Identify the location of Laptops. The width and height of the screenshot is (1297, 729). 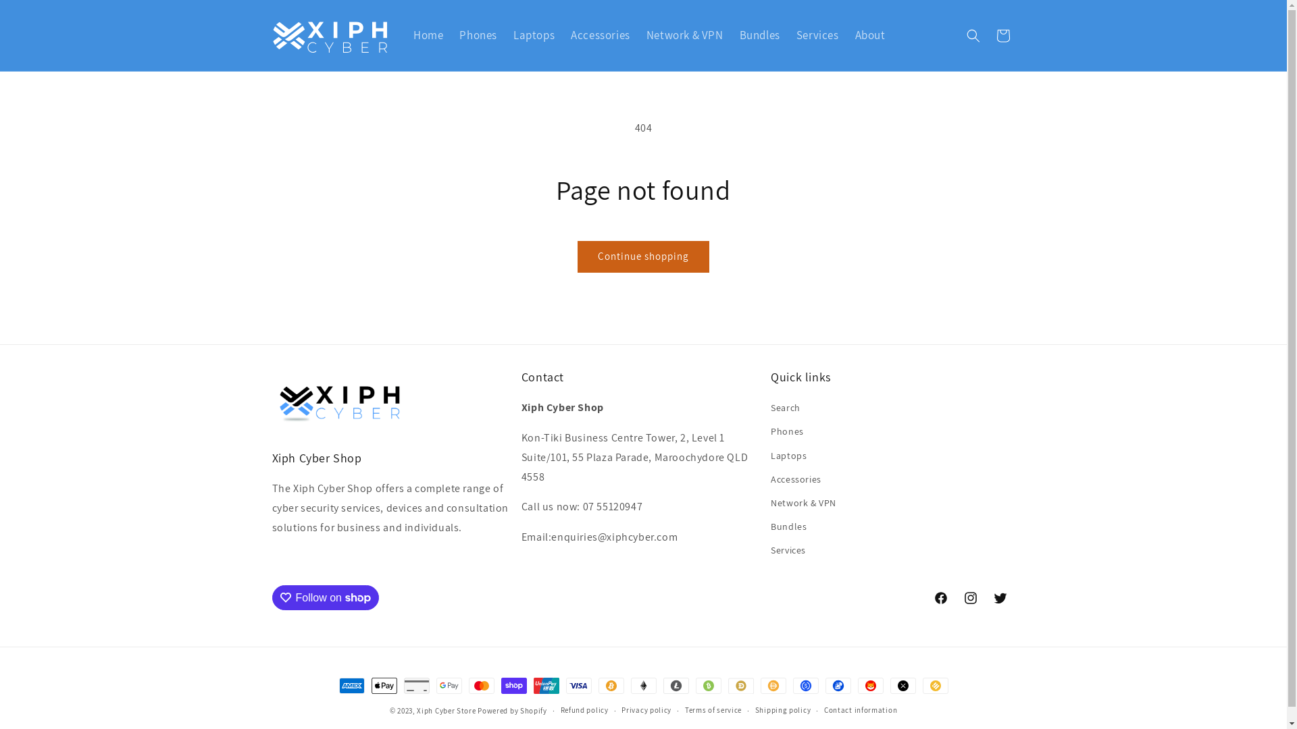
(789, 456).